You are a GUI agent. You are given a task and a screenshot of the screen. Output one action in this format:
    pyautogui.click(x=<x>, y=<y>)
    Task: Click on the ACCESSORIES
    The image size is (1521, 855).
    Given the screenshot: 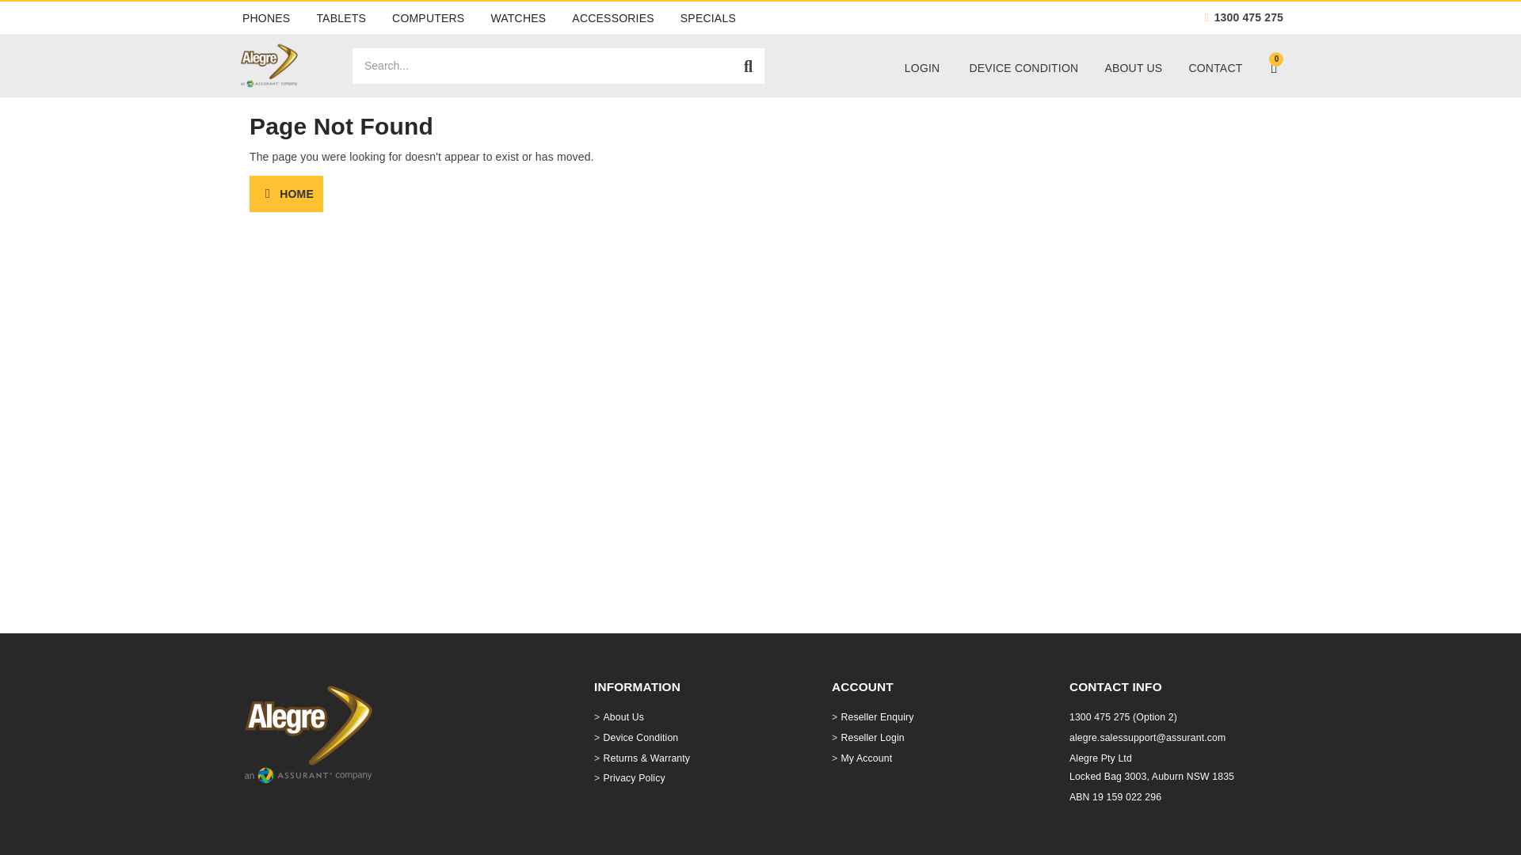 What is the action you would take?
    pyautogui.click(x=613, y=17)
    